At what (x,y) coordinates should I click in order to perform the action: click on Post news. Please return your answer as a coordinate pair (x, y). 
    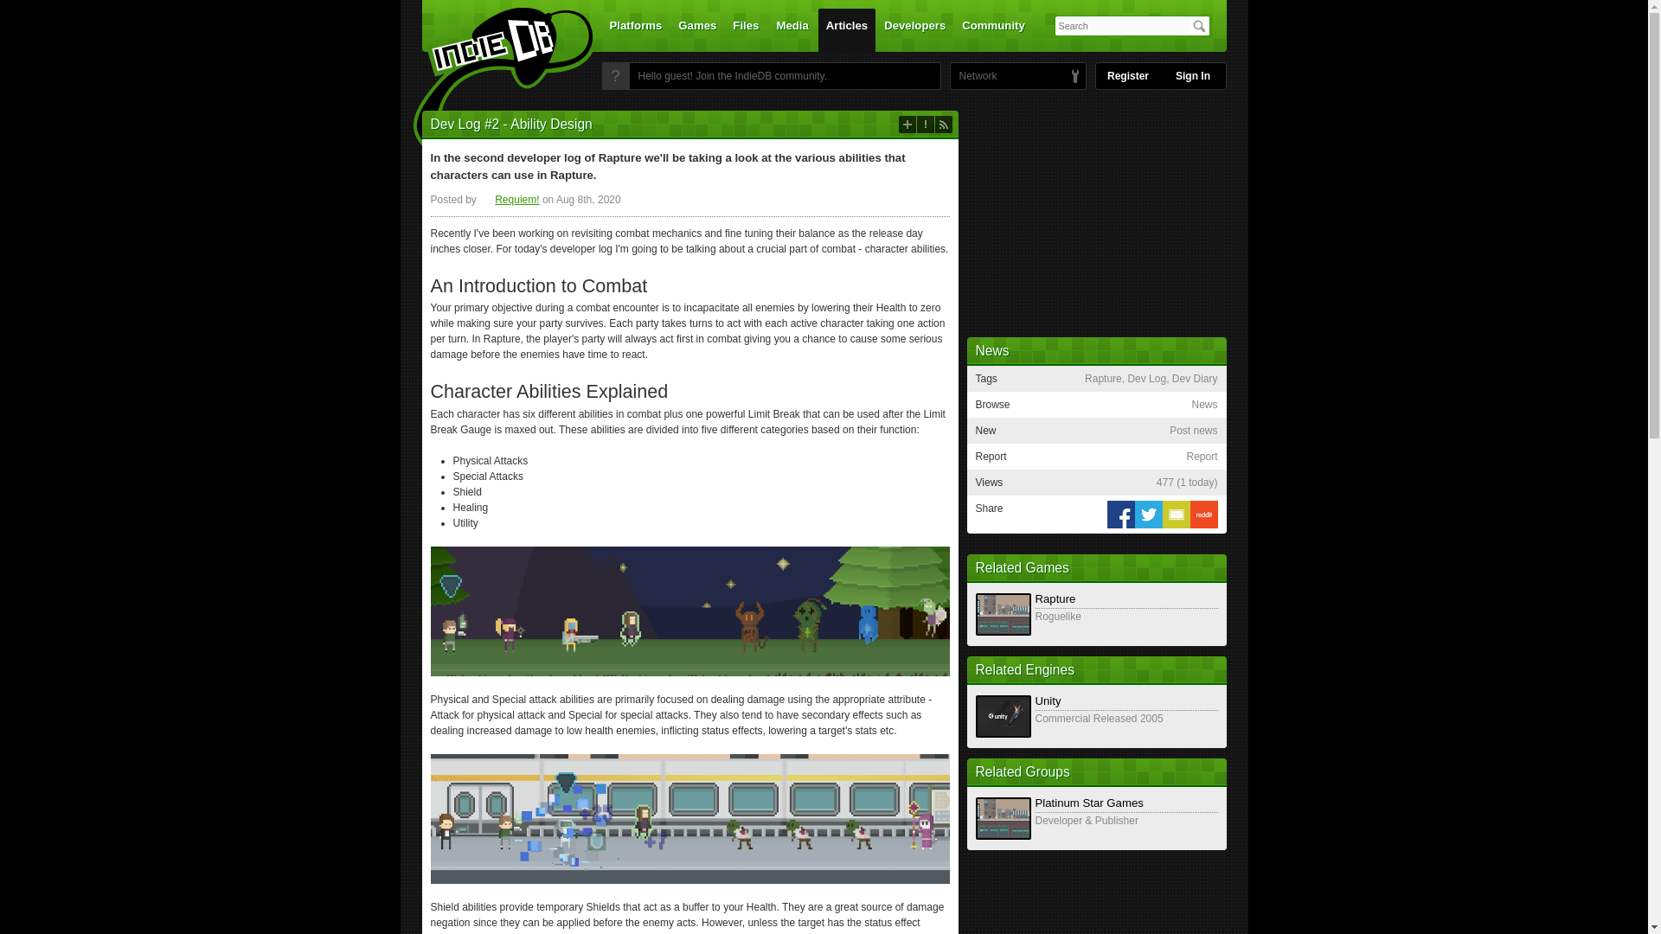
    Looking at the image, I should click on (907, 125).